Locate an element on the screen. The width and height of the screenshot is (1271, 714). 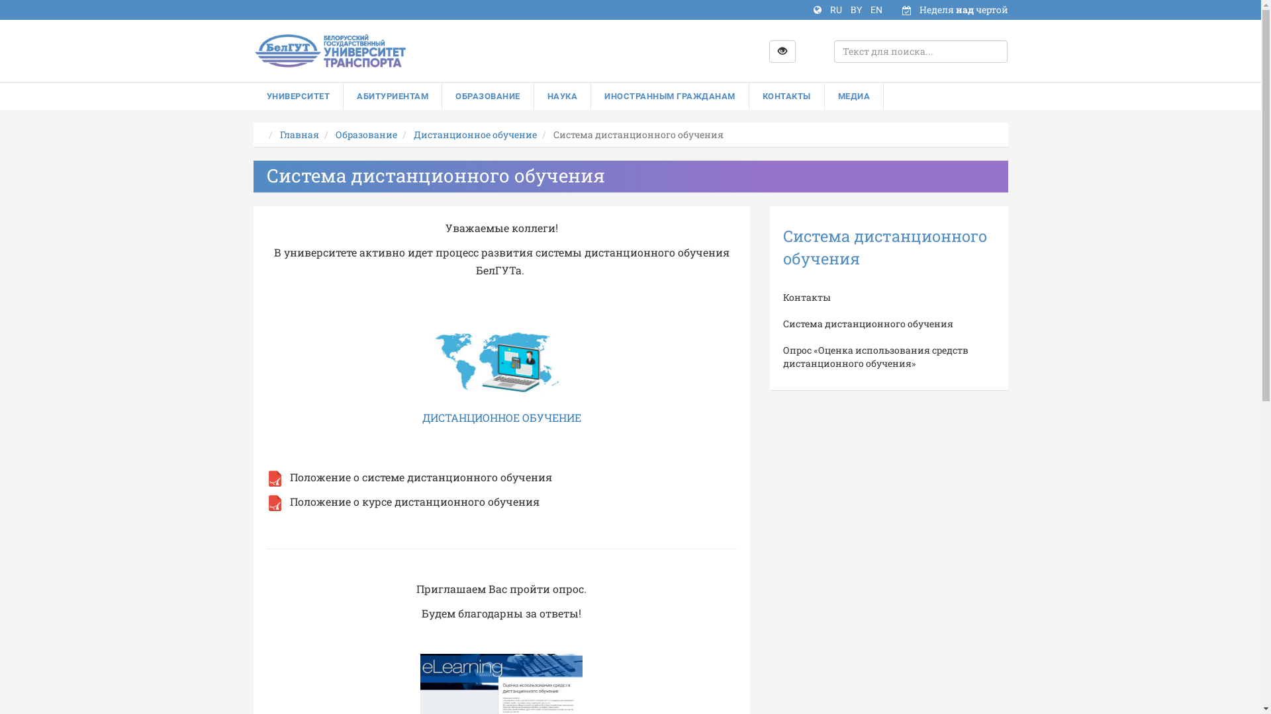
BY is located at coordinates (857, 10).